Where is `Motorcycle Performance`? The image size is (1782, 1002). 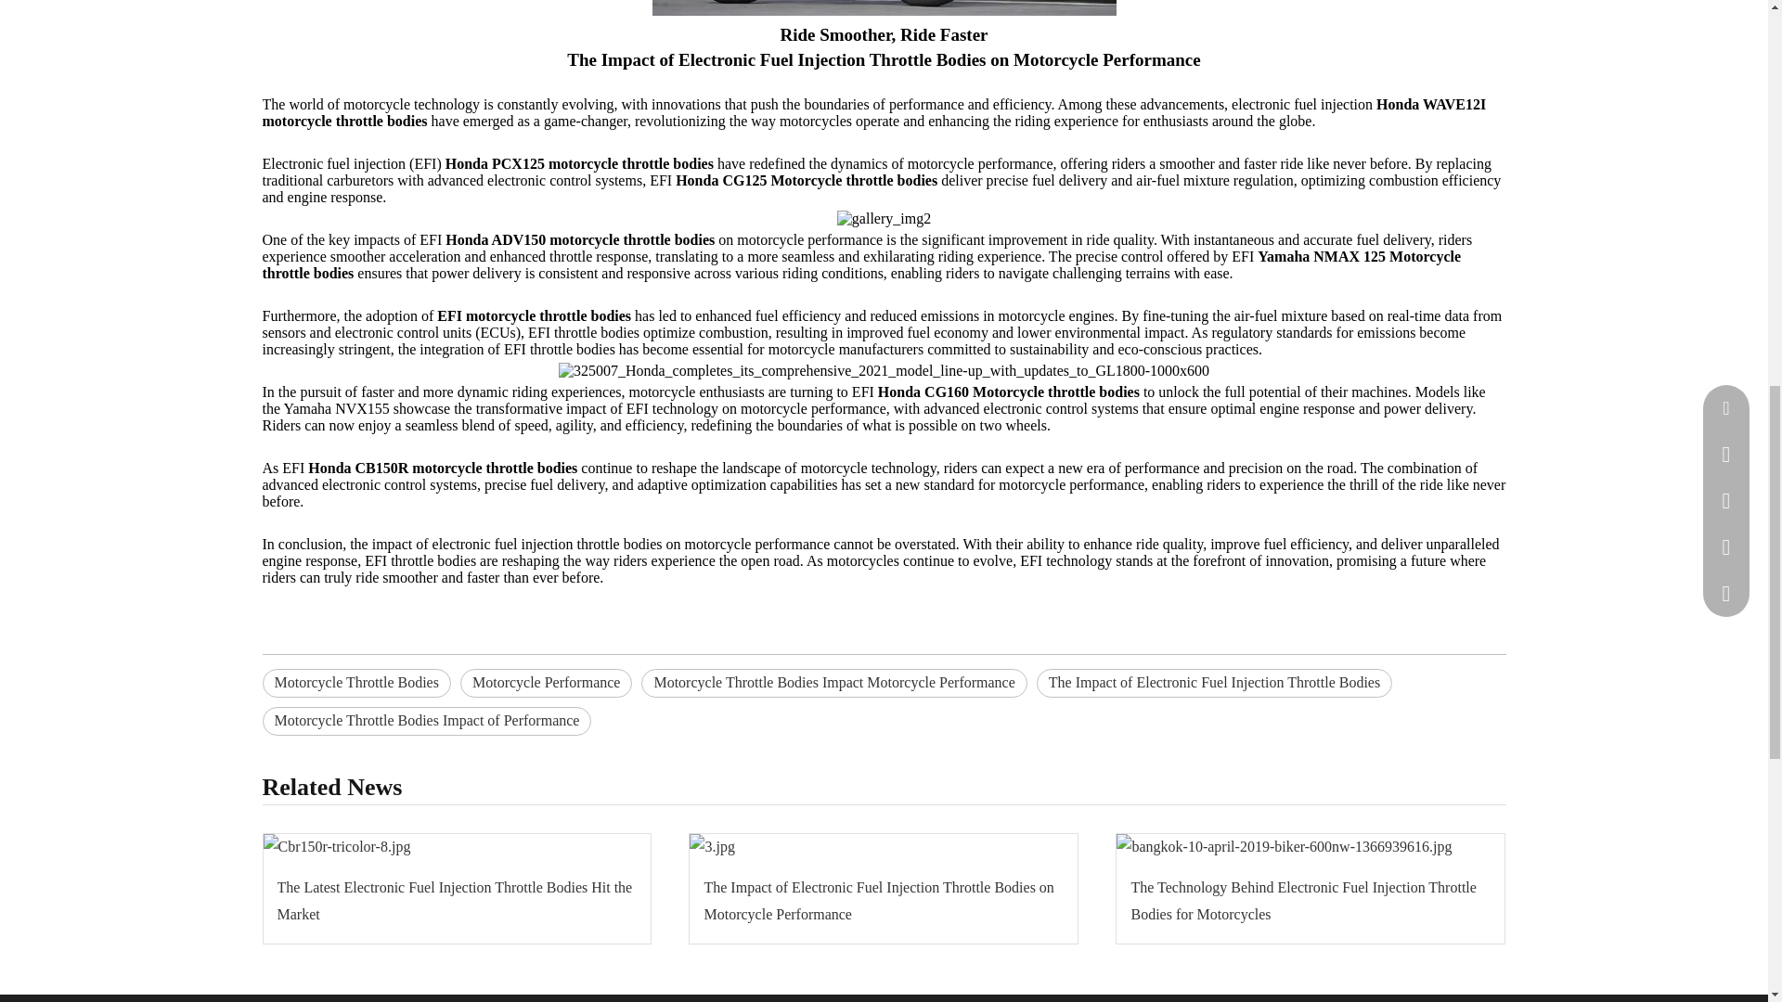 Motorcycle Performance is located at coordinates (546, 683).